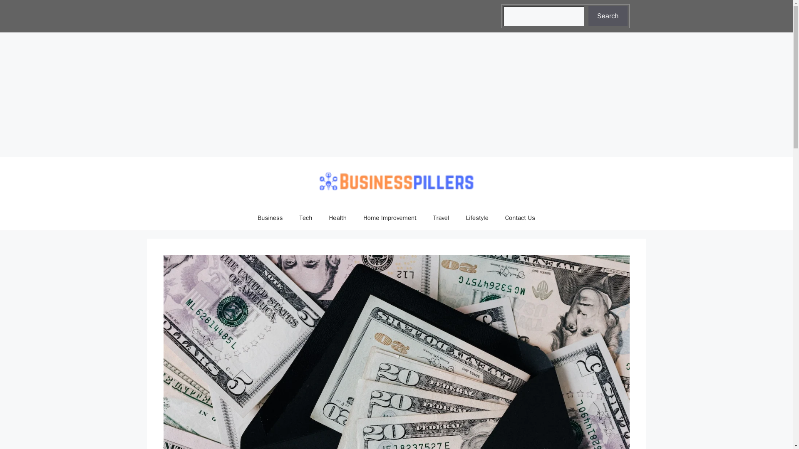  What do you see at coordinates (441, 218) in the screenshot?
I see `Travel` at bounding box center [441, 218].